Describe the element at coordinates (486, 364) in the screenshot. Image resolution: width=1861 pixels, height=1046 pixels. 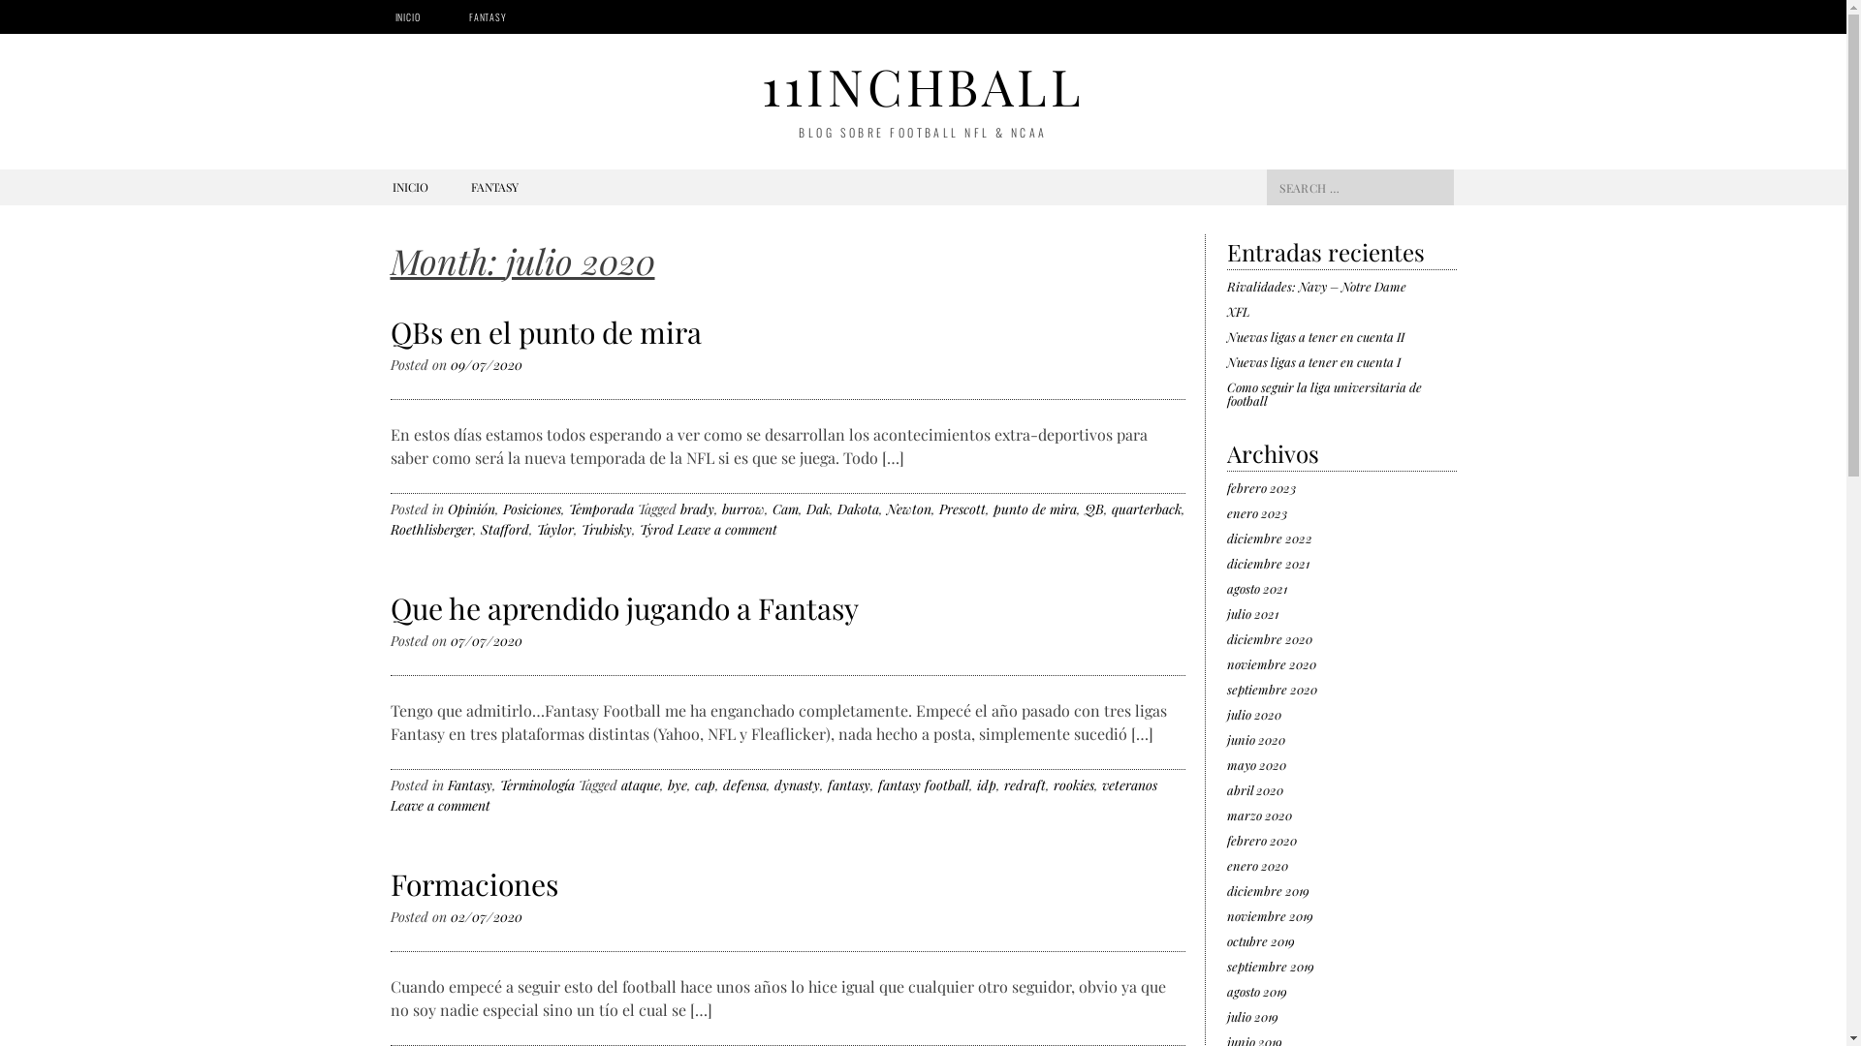
I see `09/07/2020` at that location.